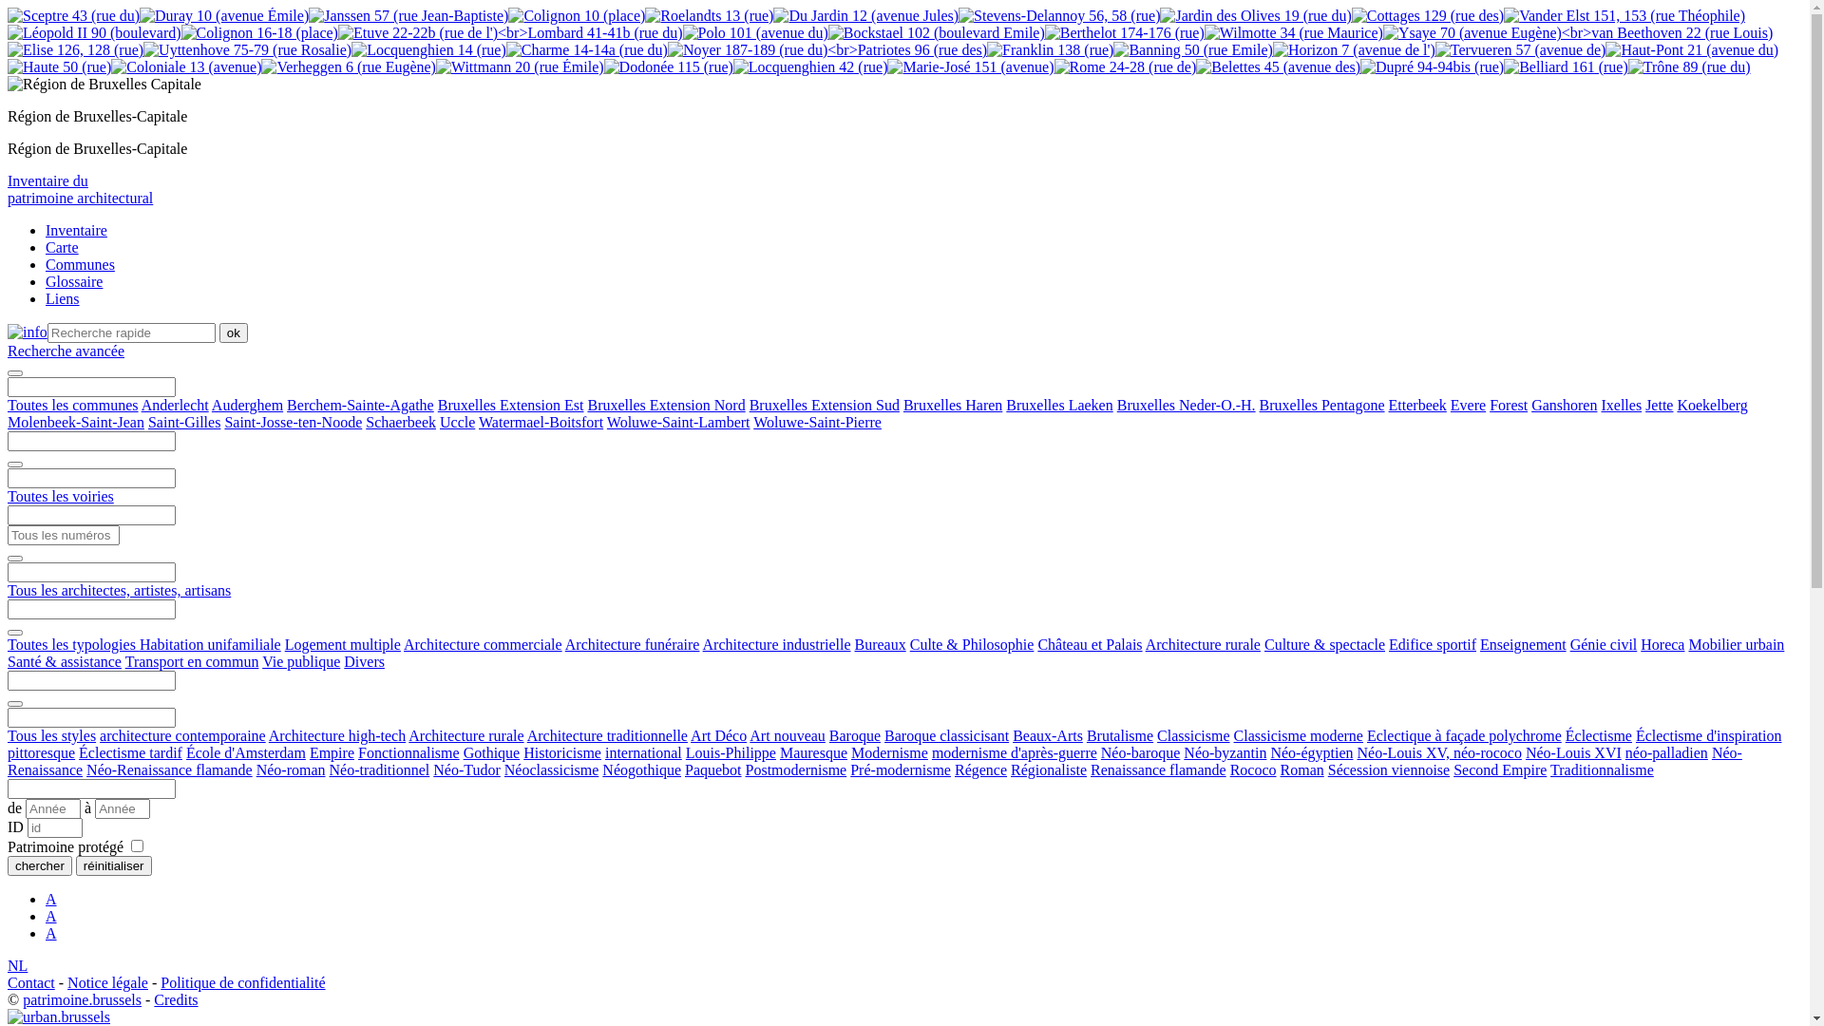  What do you see at coordinates (511, 405) in the screenshot?
I see `Bruxelles Extension Est` at bounding box center [511, 405].